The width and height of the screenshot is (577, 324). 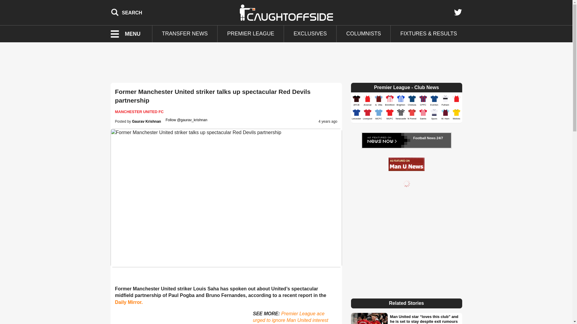 What do you see at coordinates (185, 34) in the screenshot?
I see `TRANSFER NEWS` at bounding box center [185, 34].